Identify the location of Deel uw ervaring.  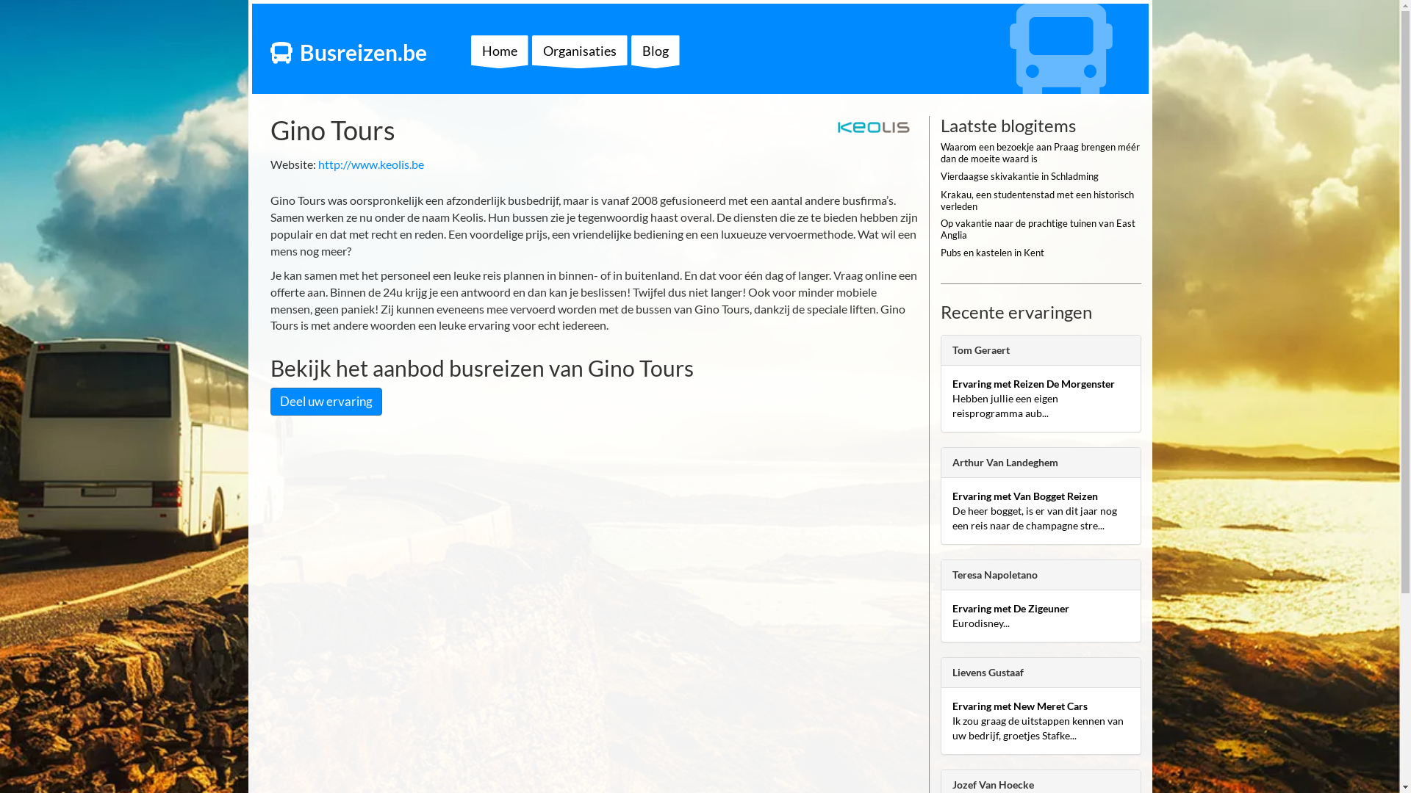
(326, 402).